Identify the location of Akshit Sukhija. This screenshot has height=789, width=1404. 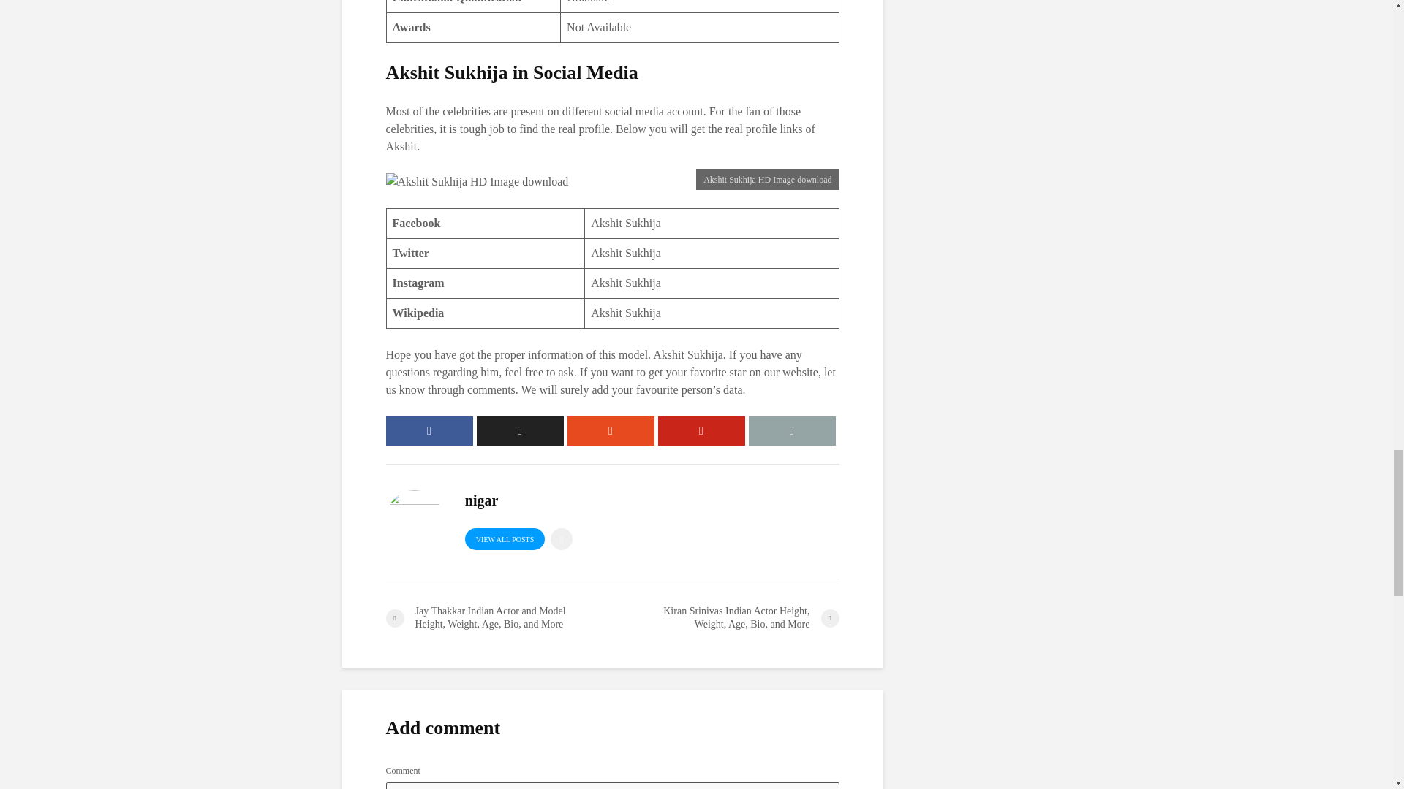
(626, 313).